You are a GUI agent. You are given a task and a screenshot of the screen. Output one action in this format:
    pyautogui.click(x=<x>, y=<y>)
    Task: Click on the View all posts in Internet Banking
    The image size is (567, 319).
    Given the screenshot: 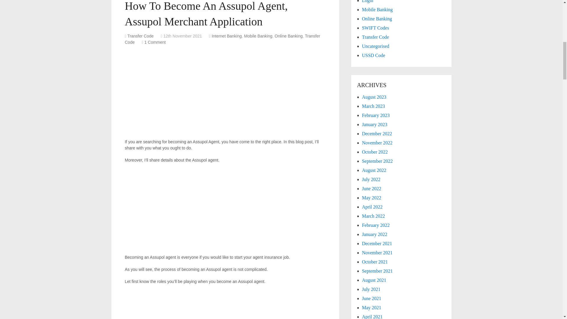 What is the action you would take?
    pyautogui.click(x=227, y=36)
    